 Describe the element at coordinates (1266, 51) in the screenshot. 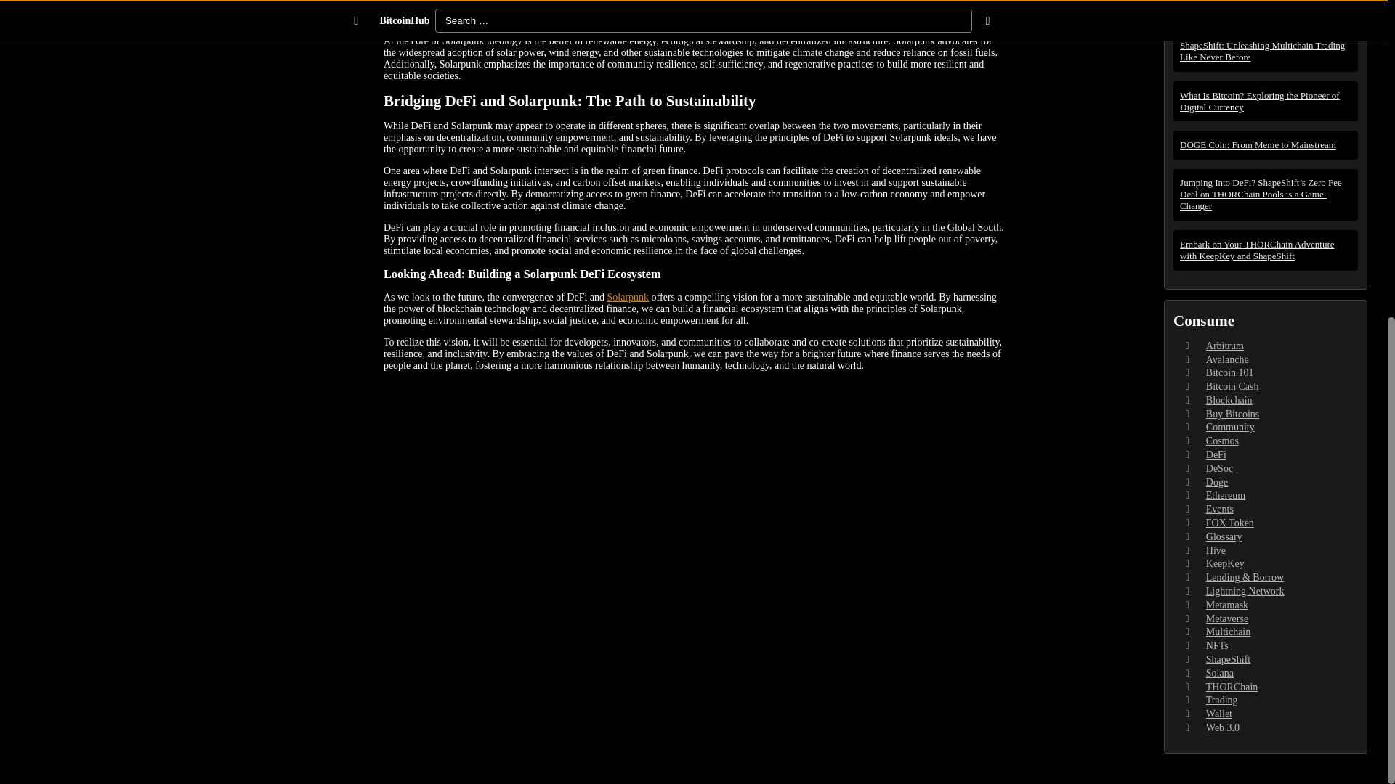

I see `ShapeShift: Unleashing Multichain Trading Like Never Before` at that location.